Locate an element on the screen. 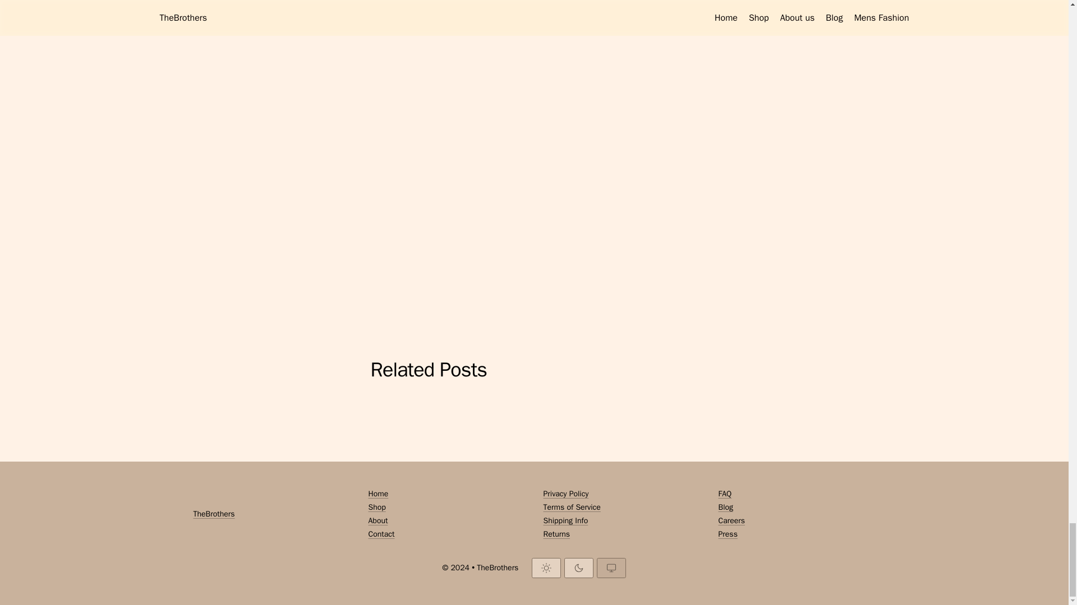  Shipping Info is located at coordinates (622, 521).